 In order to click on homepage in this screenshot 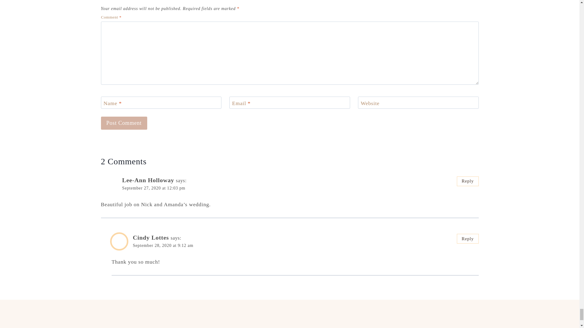, I will do `click(290, 317)`.